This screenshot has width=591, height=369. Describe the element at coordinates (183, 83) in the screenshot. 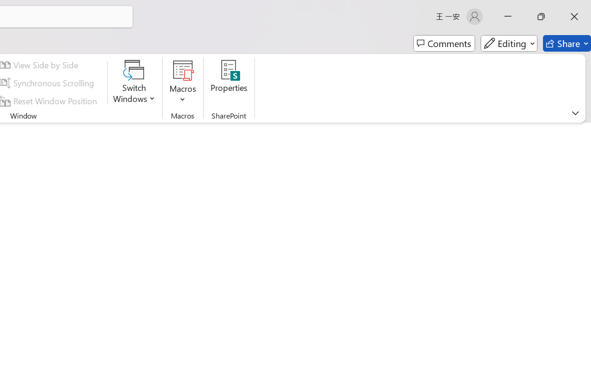

I see `Macros` at that location.